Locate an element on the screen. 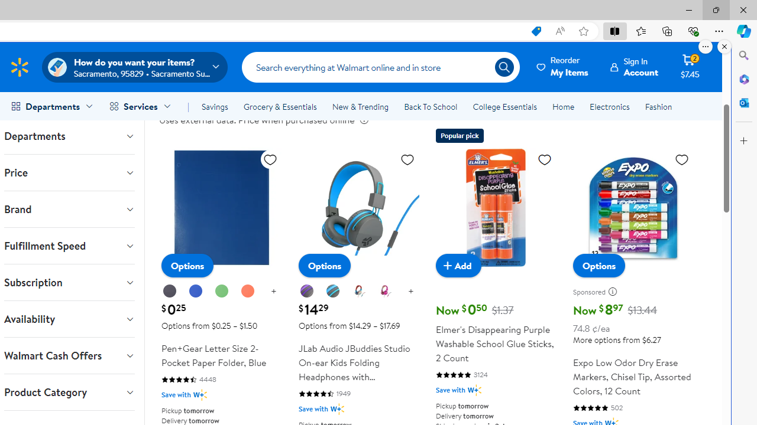 This screenshot has height=425, width=757. Black is located at coordinates (170, 292).